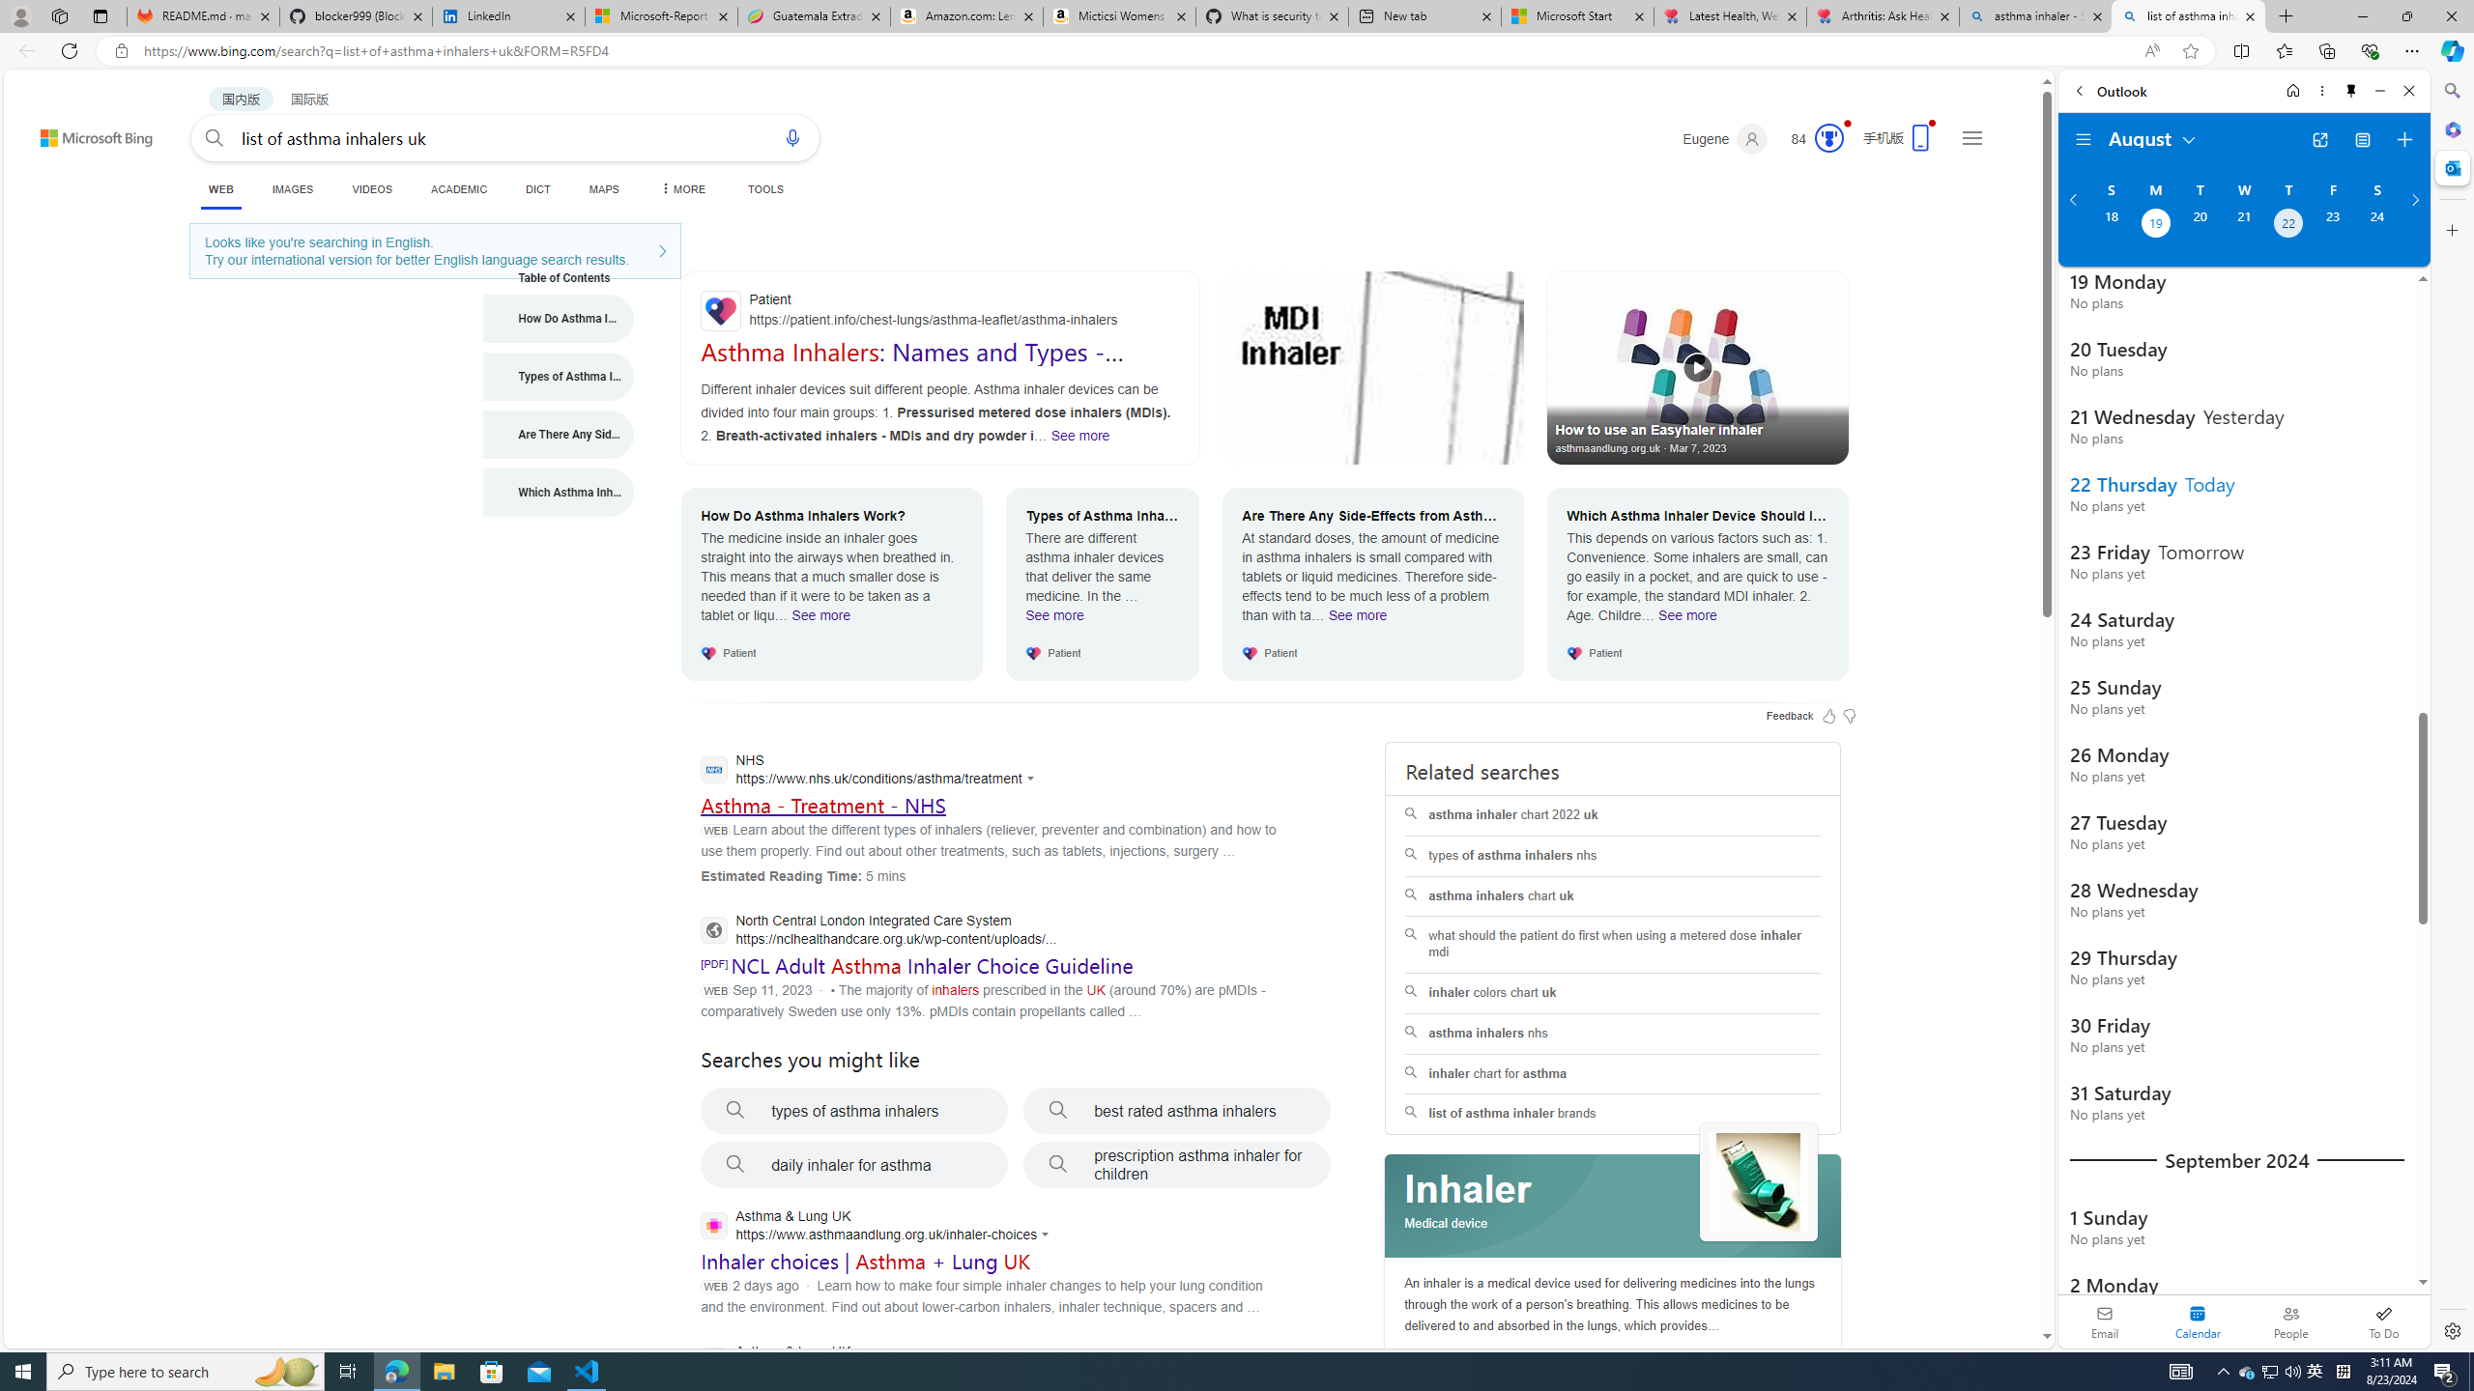 The width and height of the screenshot is (2474, 1391). What do you see at coordinates (559, 435) in the screenshot?
I see `Are There Any Side-Effects from Asthma Inhalers?` at bounding box center [559, 435].